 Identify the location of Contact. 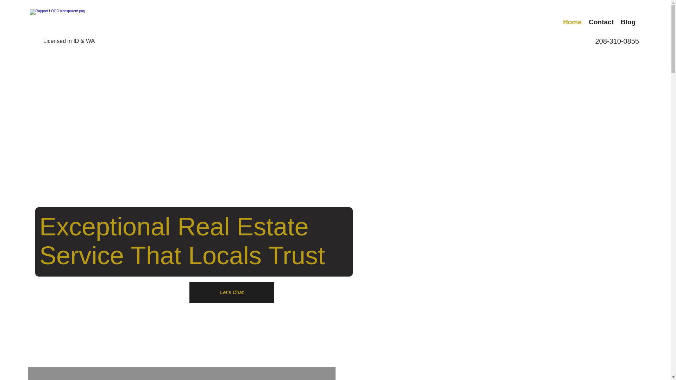
(601, 22).